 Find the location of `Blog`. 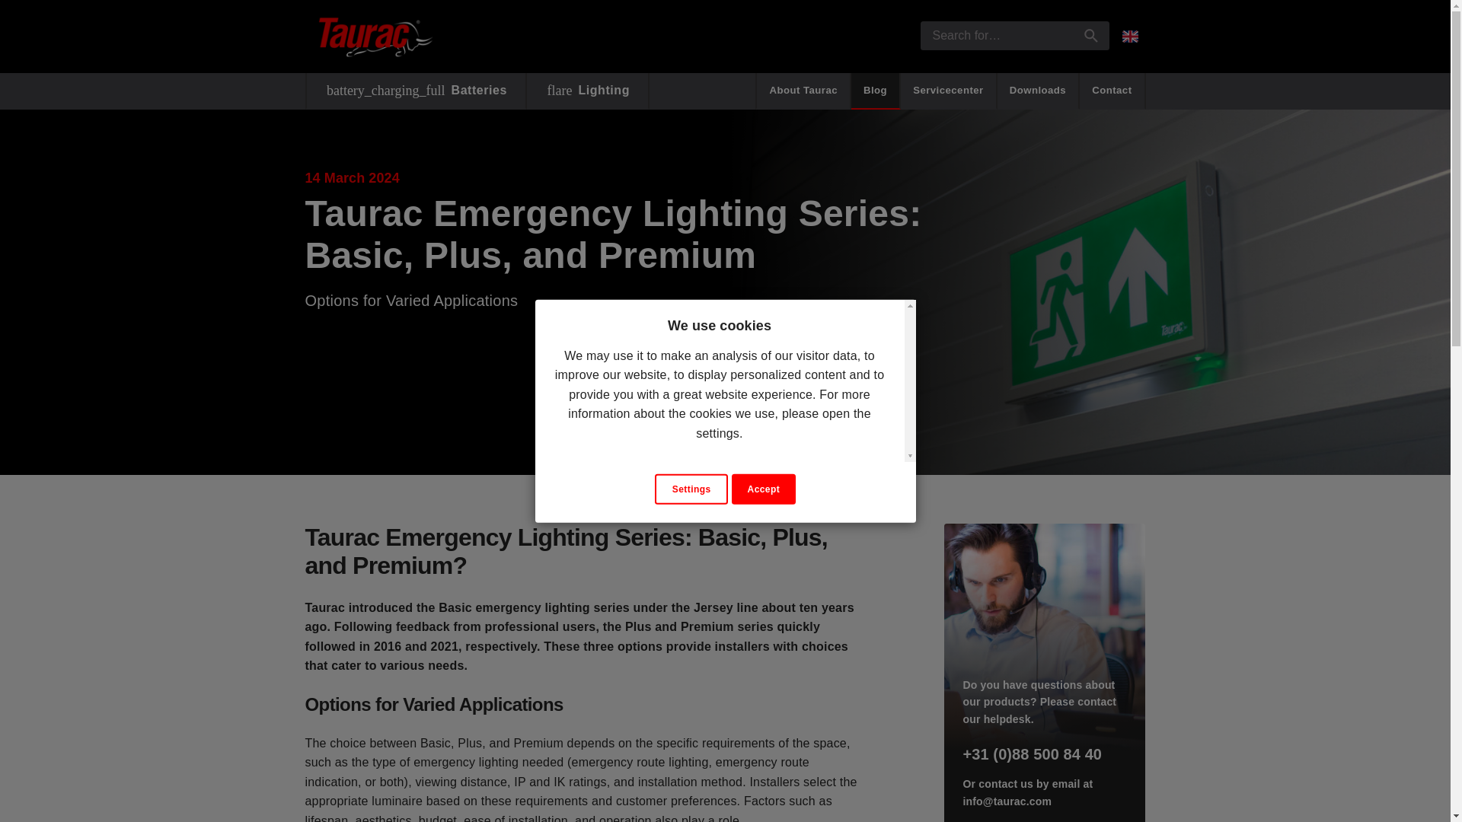

Blog is located at coordinates (588, 91).